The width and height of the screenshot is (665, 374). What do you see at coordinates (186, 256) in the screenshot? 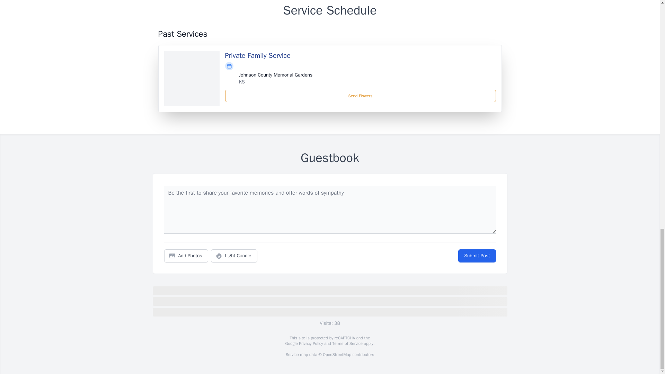
I see `Add Photos` at bounding box center [186, 256].